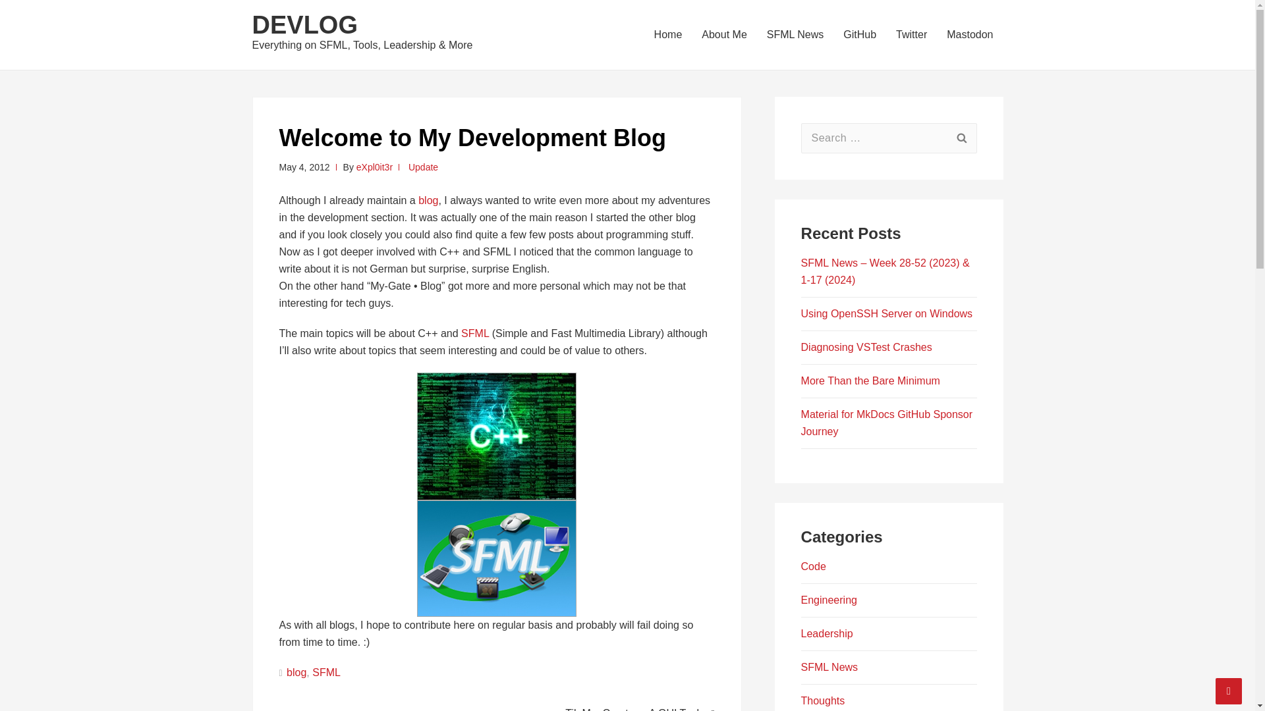  I want to click on SFML, so click(326, 673).